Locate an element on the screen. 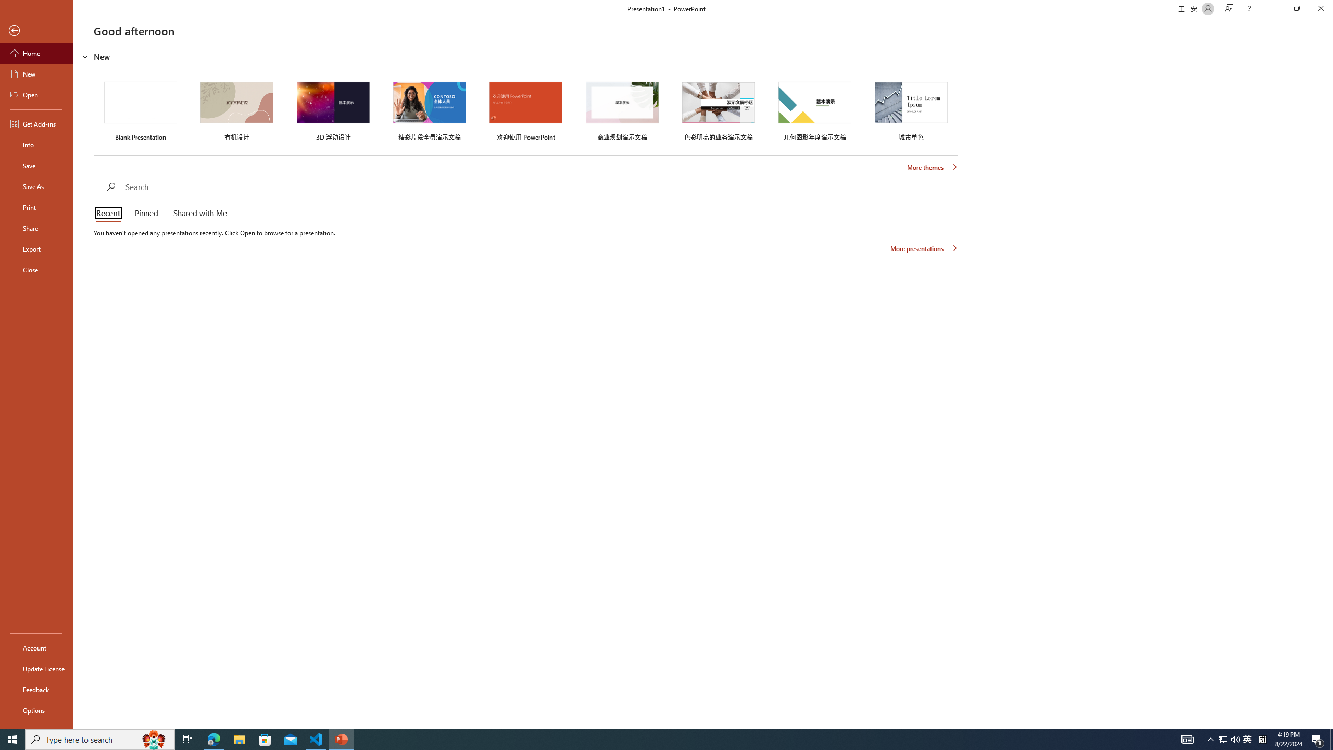 The height and width of the screenshot is (750, 1333). Shared with Me is located at coordinates (198, 214).